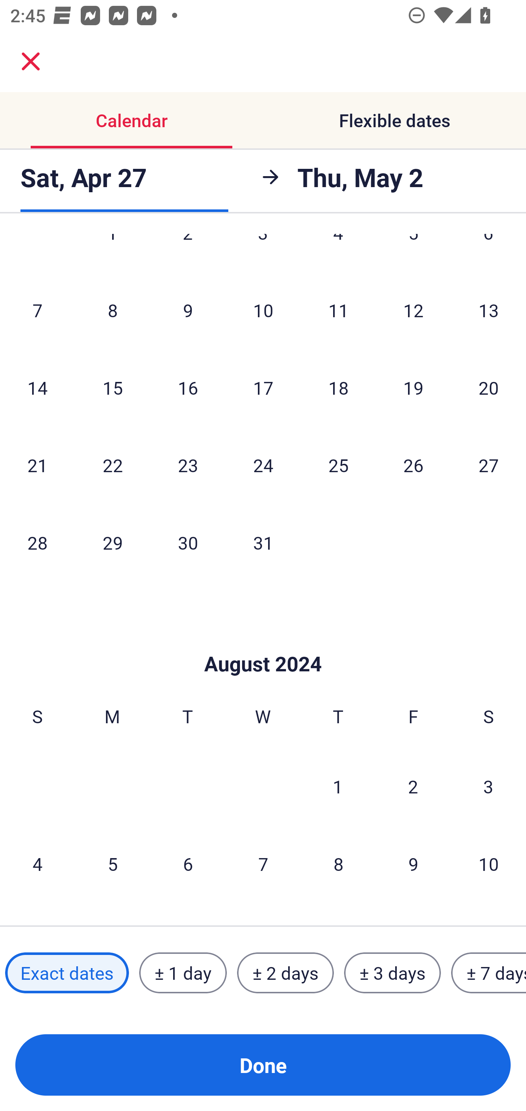  What do you see at coordinates (263, 542) in the screenshot?
I see `31 Wednesday, July 31, 2024` at bounding box center [263, 542].